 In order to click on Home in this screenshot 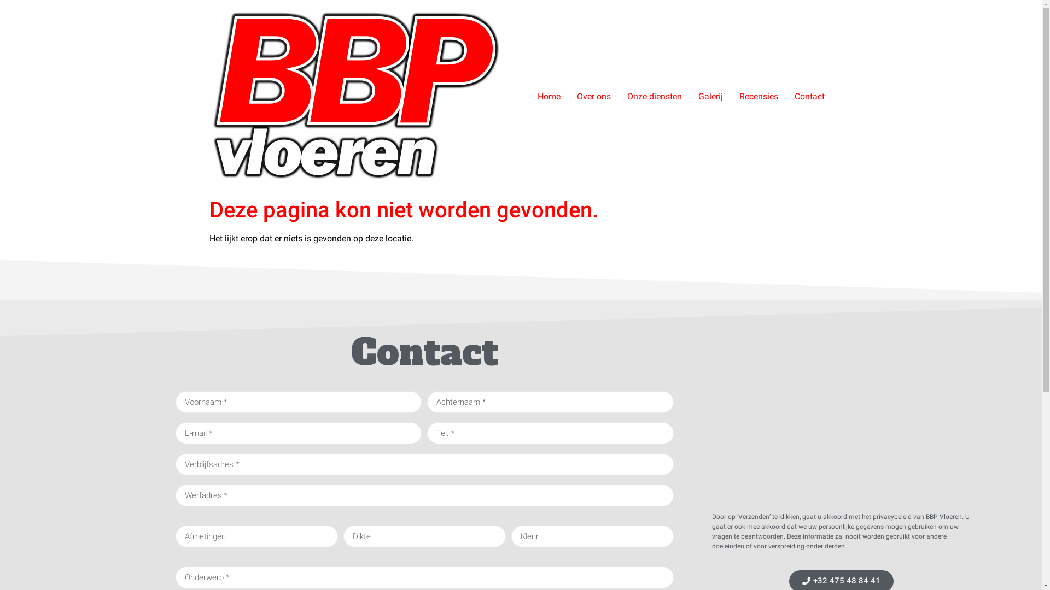, I will do `click(549, 96)`.